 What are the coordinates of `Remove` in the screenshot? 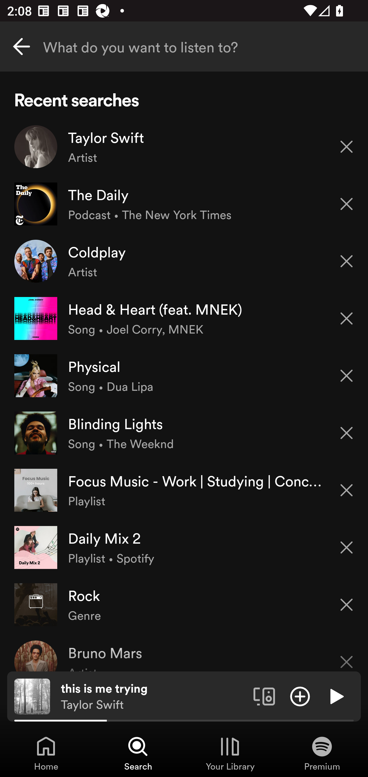 It's located at (347, 433).